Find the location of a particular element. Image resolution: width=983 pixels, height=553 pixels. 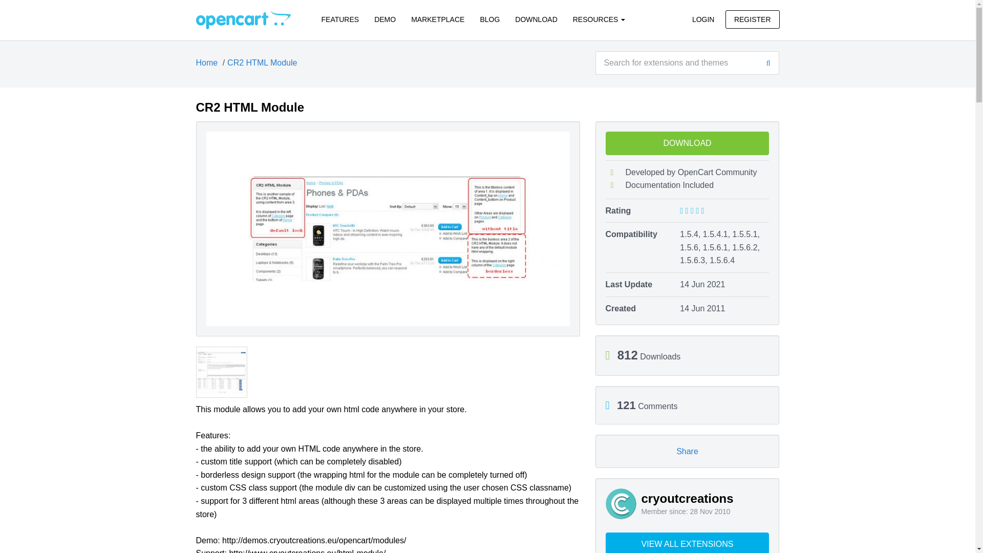

OpenCart - CR2 HTML Module is located at coordinates (243, 19).